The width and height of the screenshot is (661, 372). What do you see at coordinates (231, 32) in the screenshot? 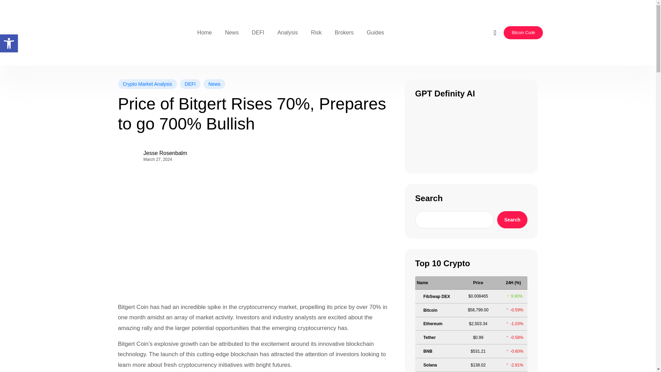
I see `News` at bounding box center [231, 32].